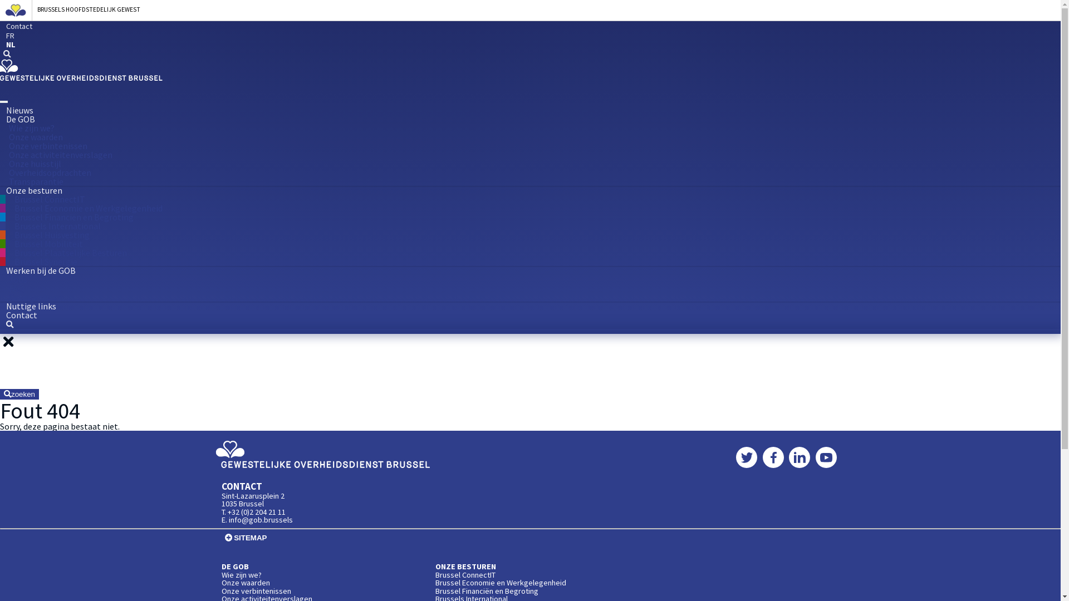  Describe the element at coordinates (465, 575) in the screenshot. I see `Brussel ConnectIT` at that location.